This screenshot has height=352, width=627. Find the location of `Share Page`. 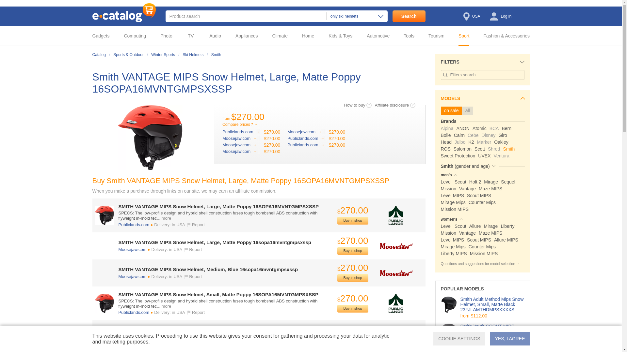

Share Page is located at coordinates (419, 65).